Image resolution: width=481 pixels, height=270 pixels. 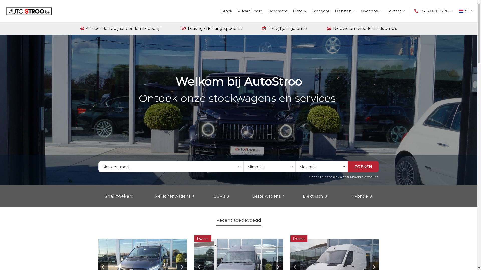 What do you see at coordinates (396, 11) in the screenshot?
I see `Contact` at bounding box center [396, 11].